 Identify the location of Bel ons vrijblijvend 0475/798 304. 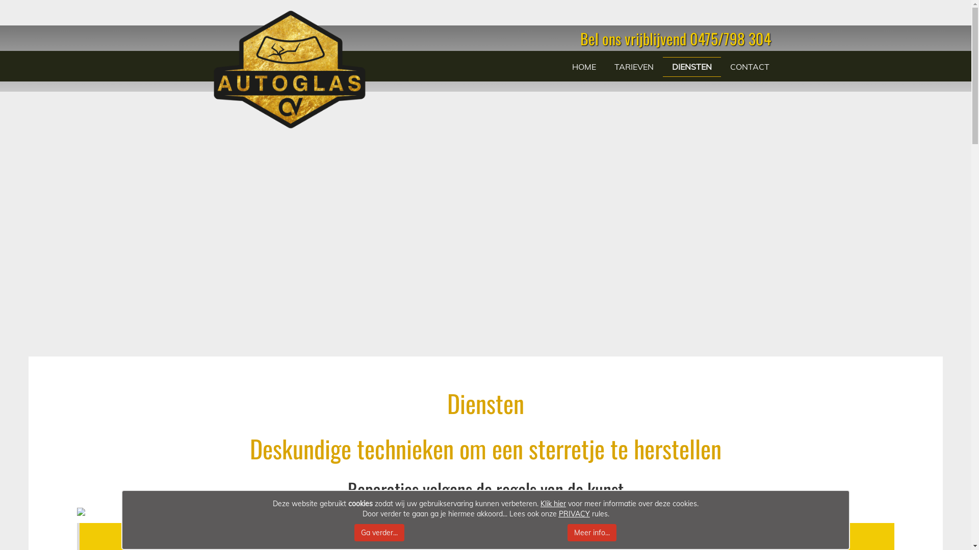
(676, 39).